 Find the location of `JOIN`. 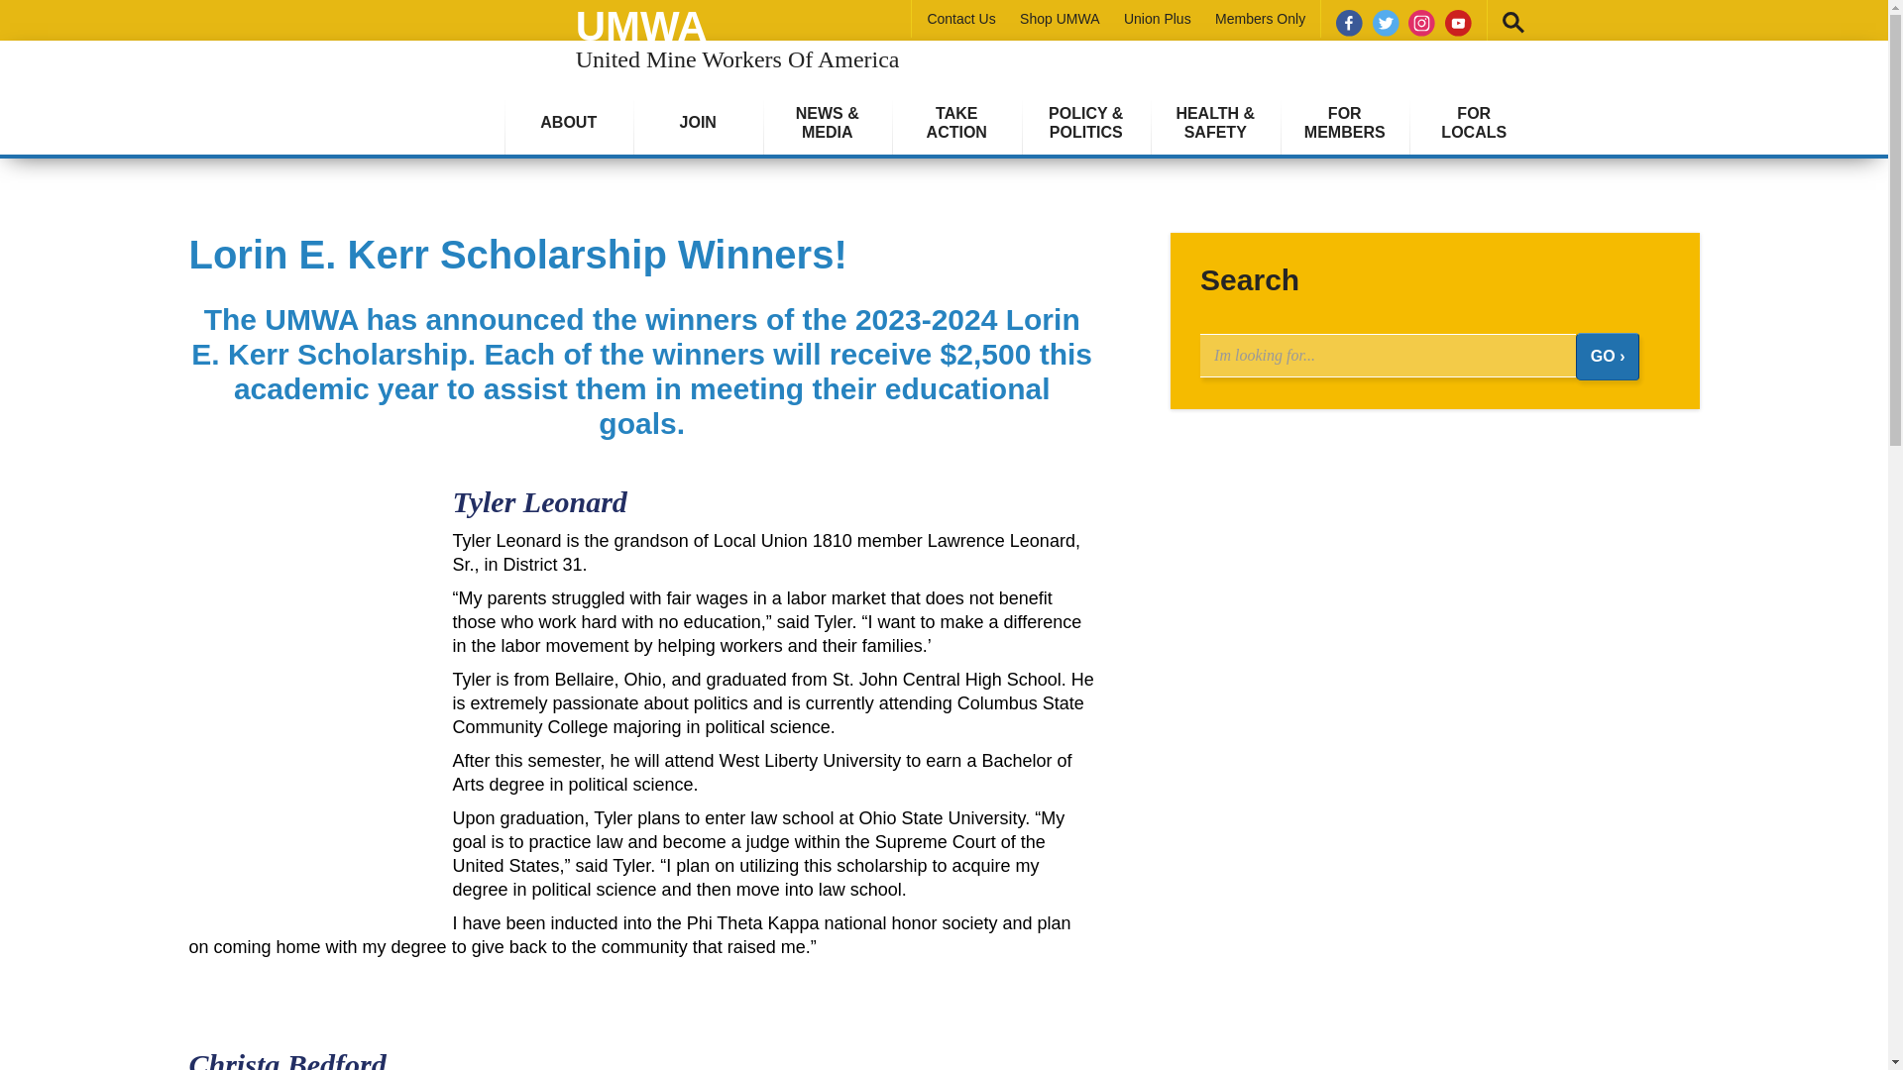

JOIN is located at coordinates (1060, 18).